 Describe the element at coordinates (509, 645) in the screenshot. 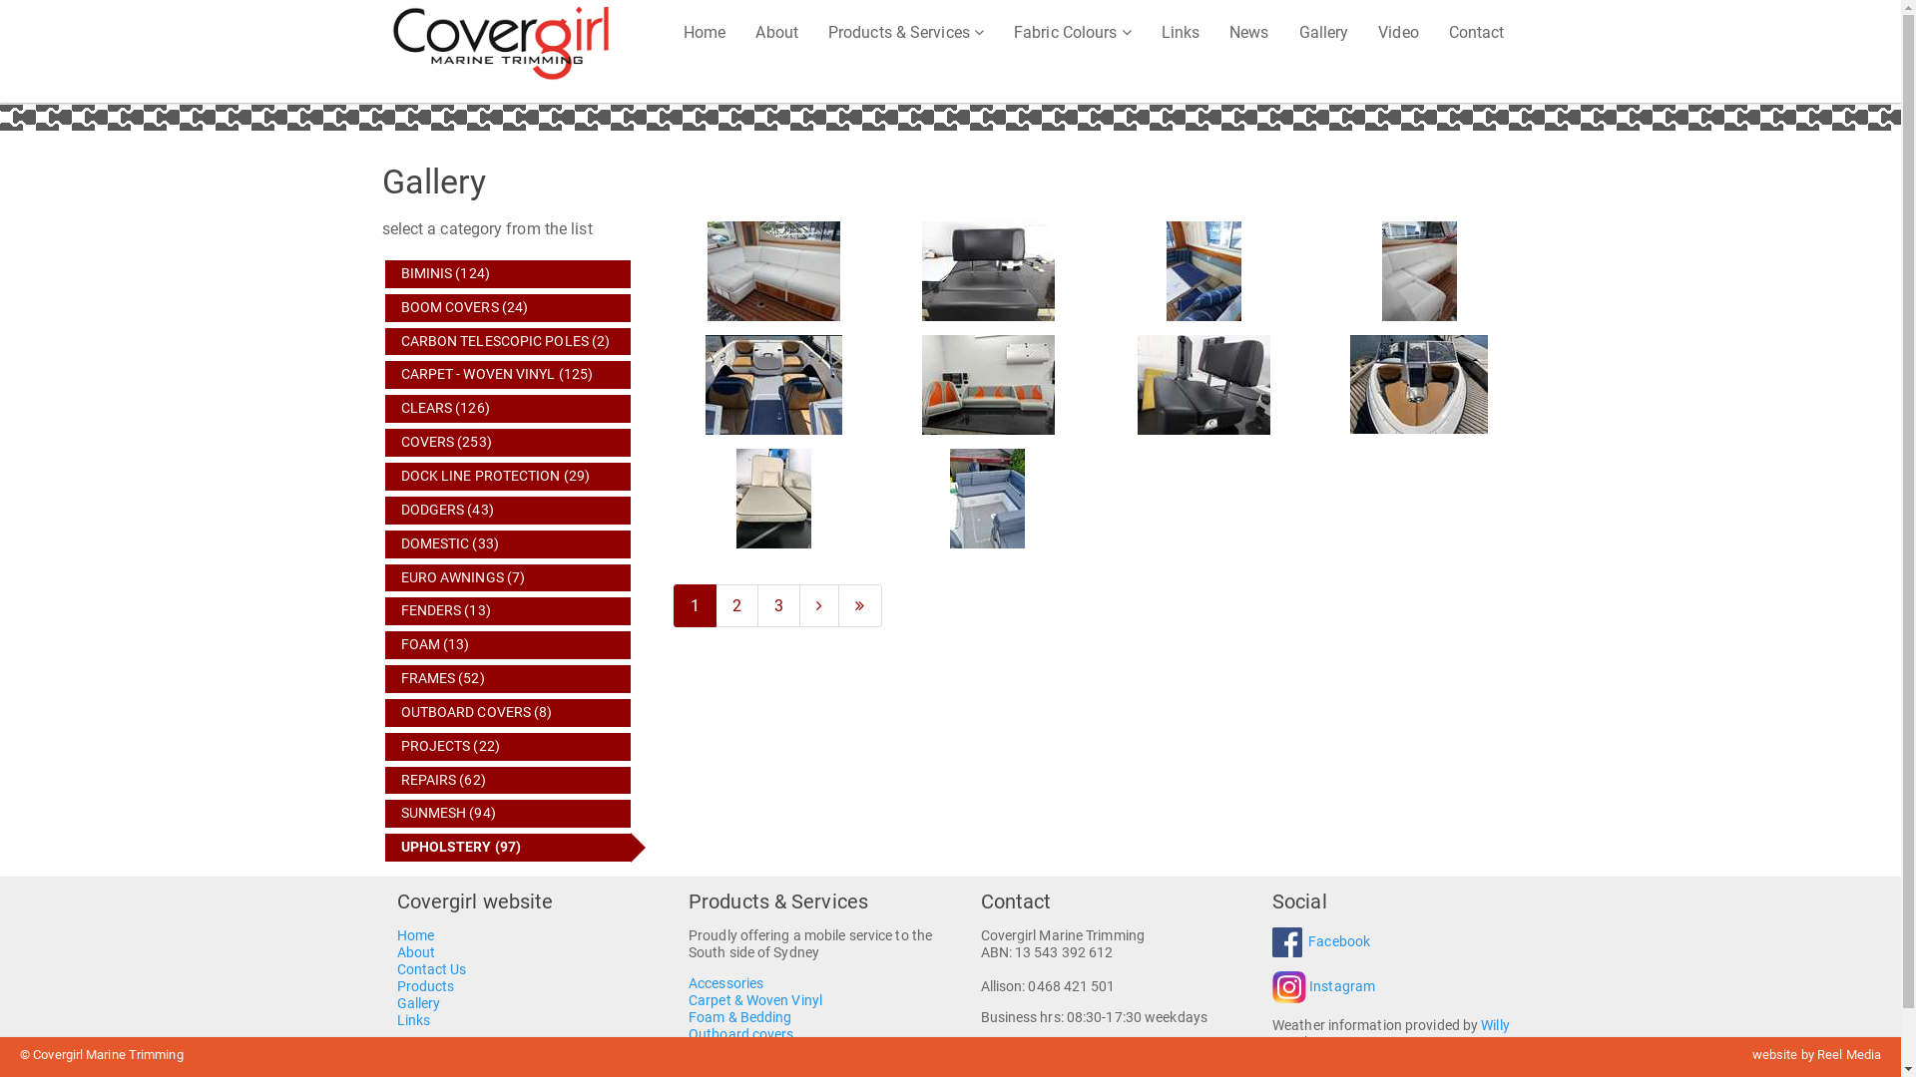

I see `FOAM (13)` at that location.